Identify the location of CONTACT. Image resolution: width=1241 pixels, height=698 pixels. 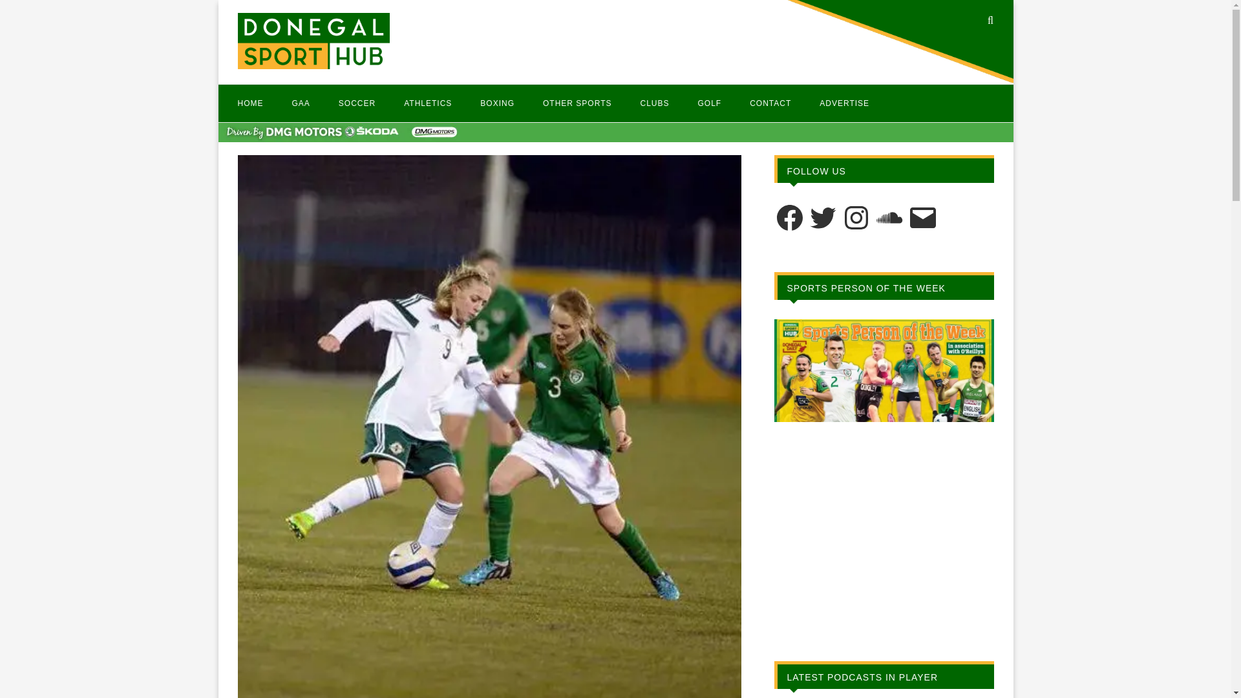
(770, 103).